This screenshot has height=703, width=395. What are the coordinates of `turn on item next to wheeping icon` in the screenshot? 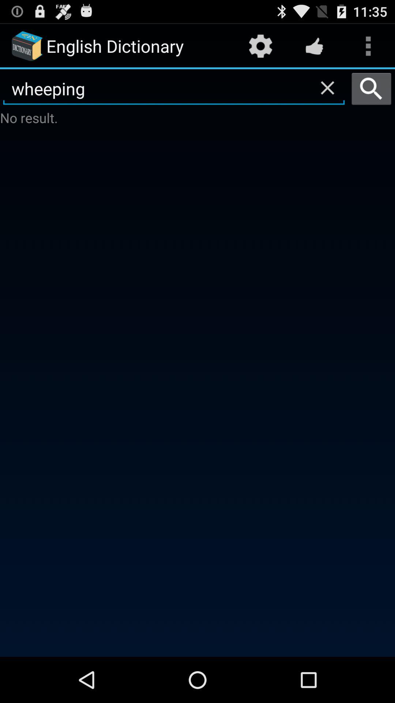 It's located at (372, 89).